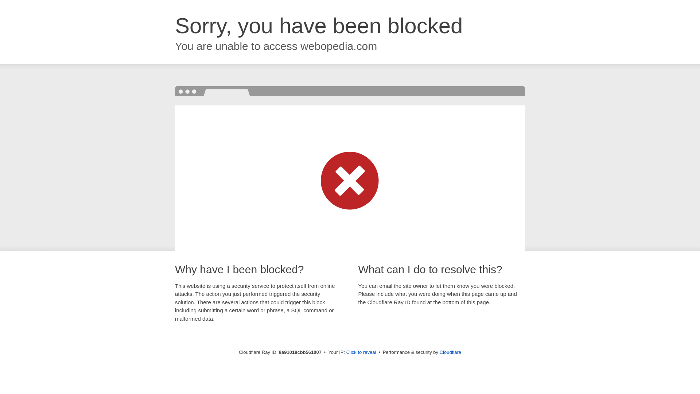 This screenshot has width=700, height=394. What do you see at coordinates (361, 352) in the screenshot?
I see `Click to reveal` at bounding box center [361, 352].